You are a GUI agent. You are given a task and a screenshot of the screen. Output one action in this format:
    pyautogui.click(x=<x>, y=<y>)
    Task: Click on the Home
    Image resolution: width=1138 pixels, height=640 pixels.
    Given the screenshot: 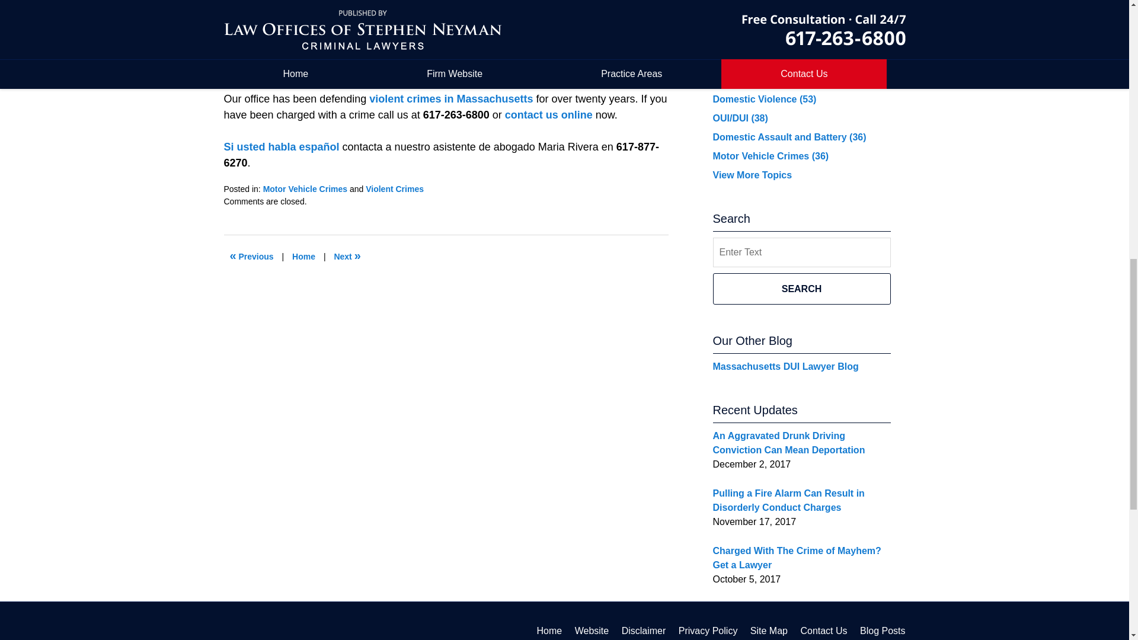 What is the action you would take?
    pyautogui.click(x=303, y=256)
    